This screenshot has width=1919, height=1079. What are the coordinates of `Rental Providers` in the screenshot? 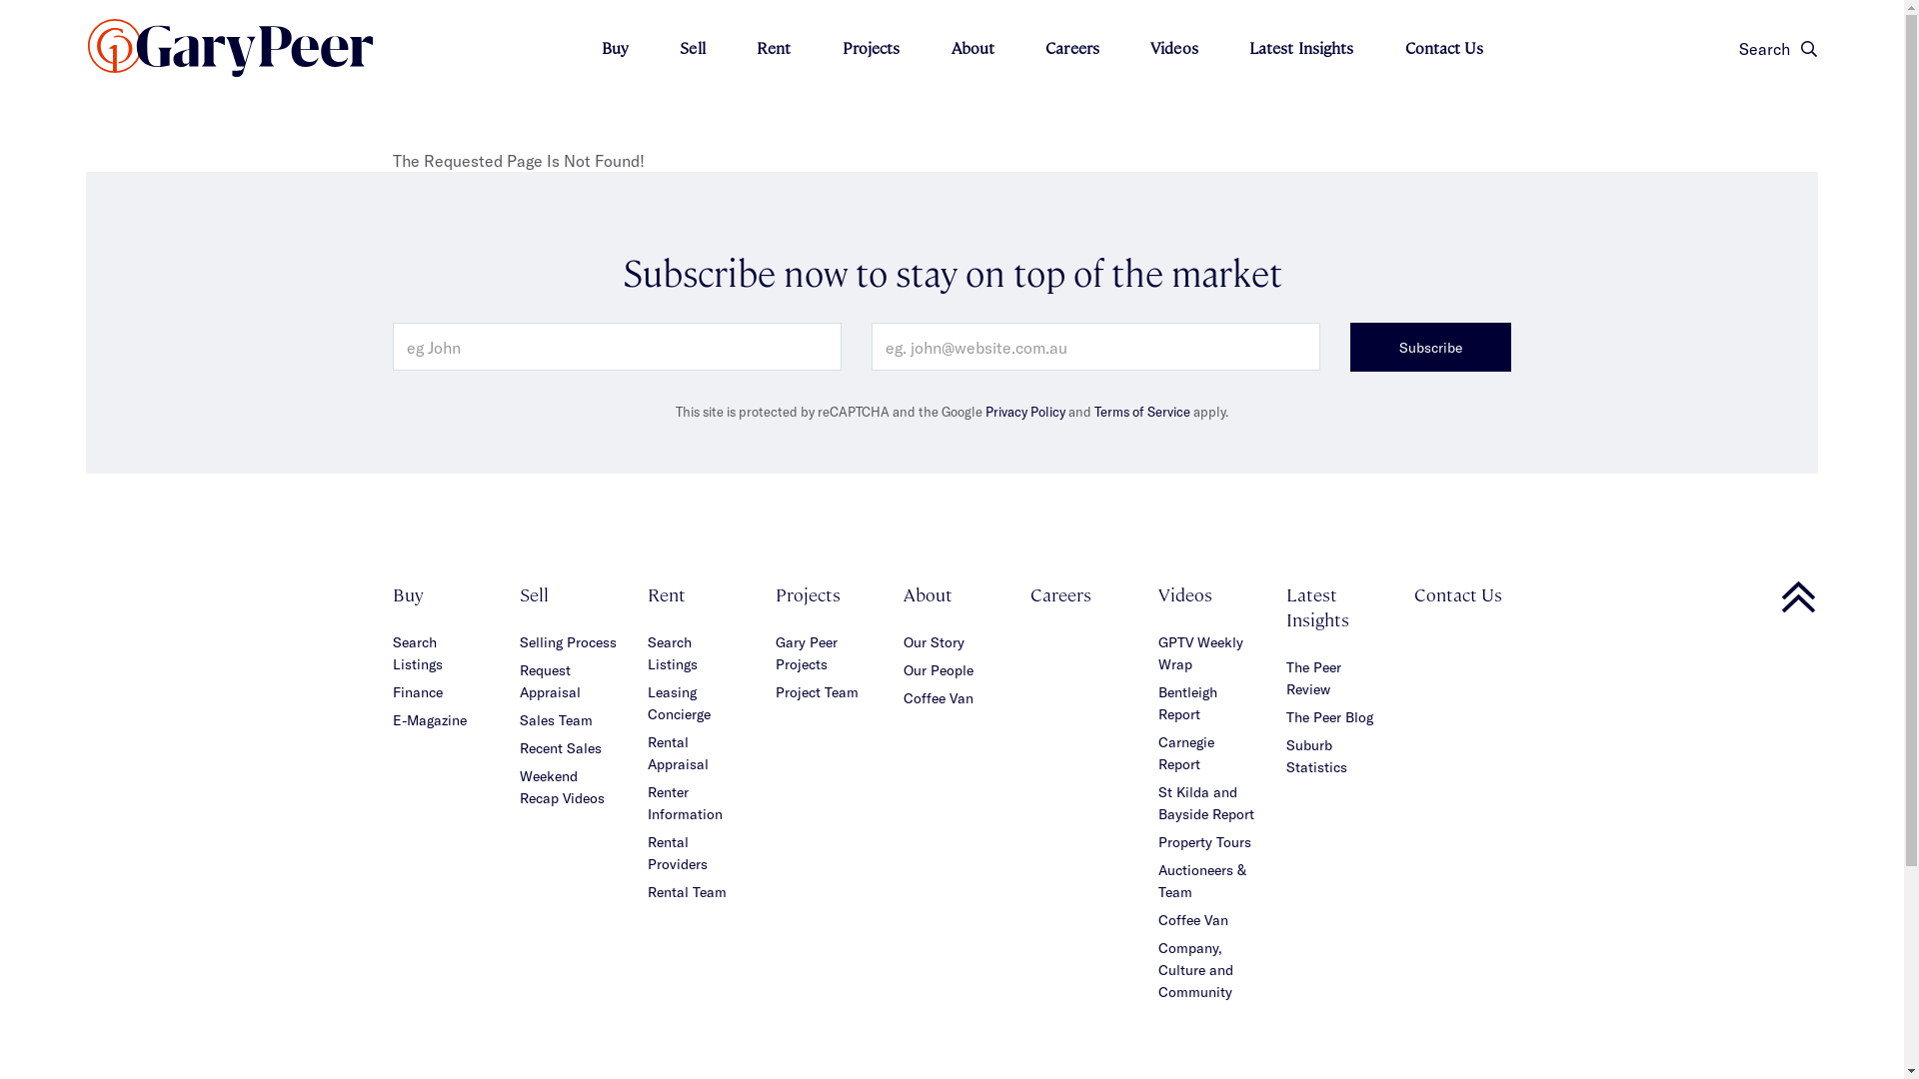 It's located at (678, 853).